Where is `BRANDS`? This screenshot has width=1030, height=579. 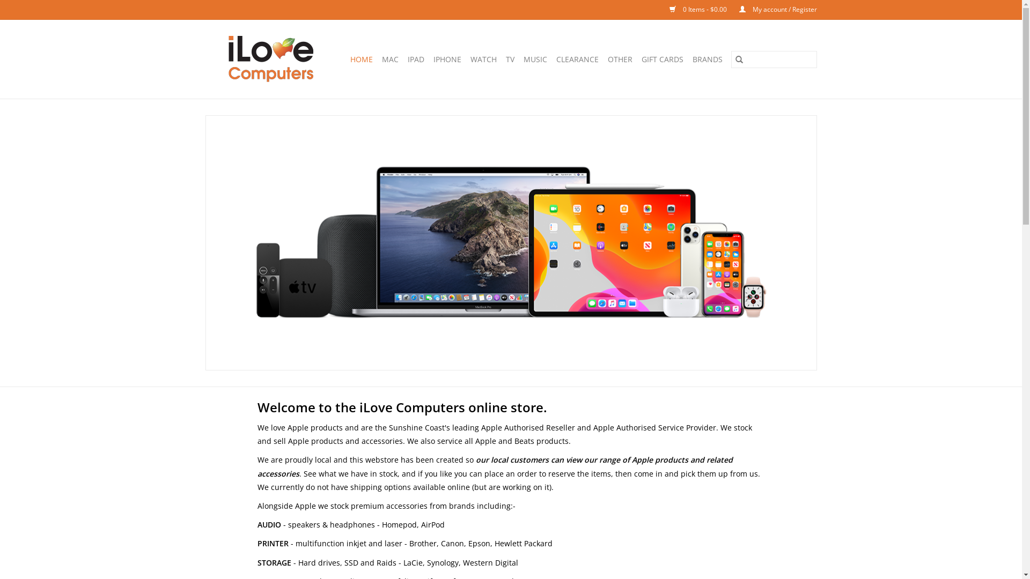
BRANDS is located at coordinates (707, 59).